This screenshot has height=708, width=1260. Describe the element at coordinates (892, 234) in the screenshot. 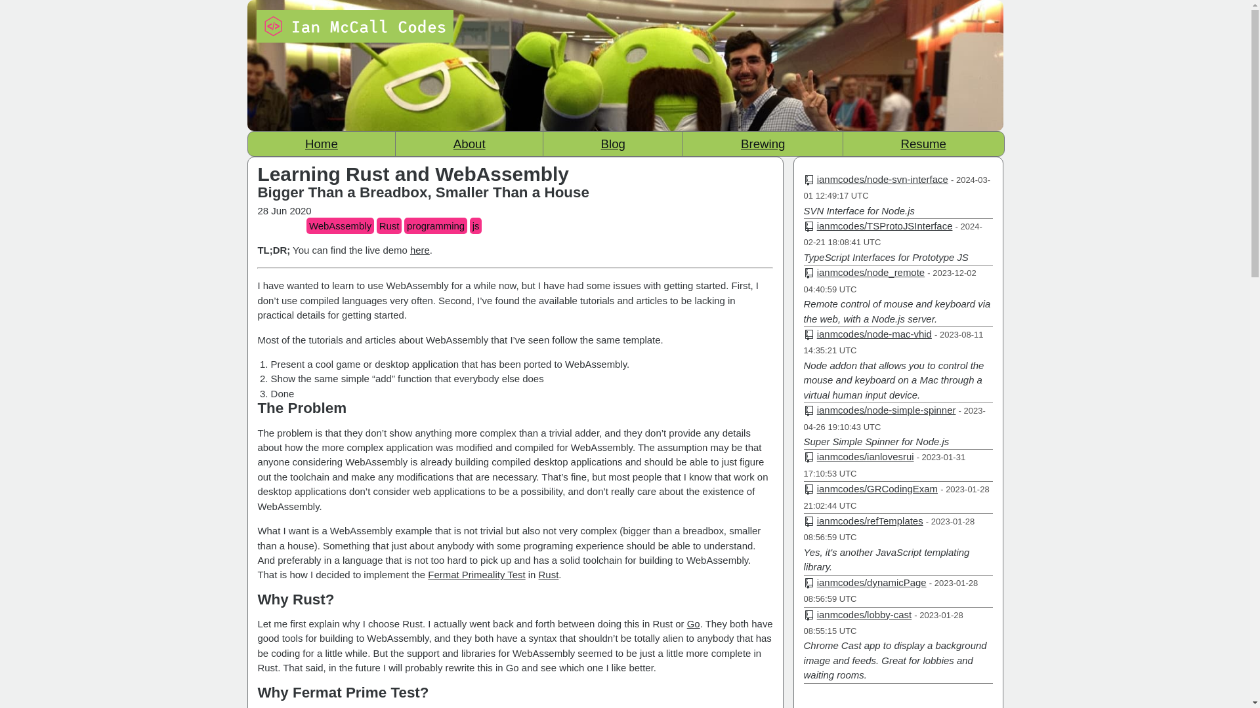

I see `Last updated` at that location.